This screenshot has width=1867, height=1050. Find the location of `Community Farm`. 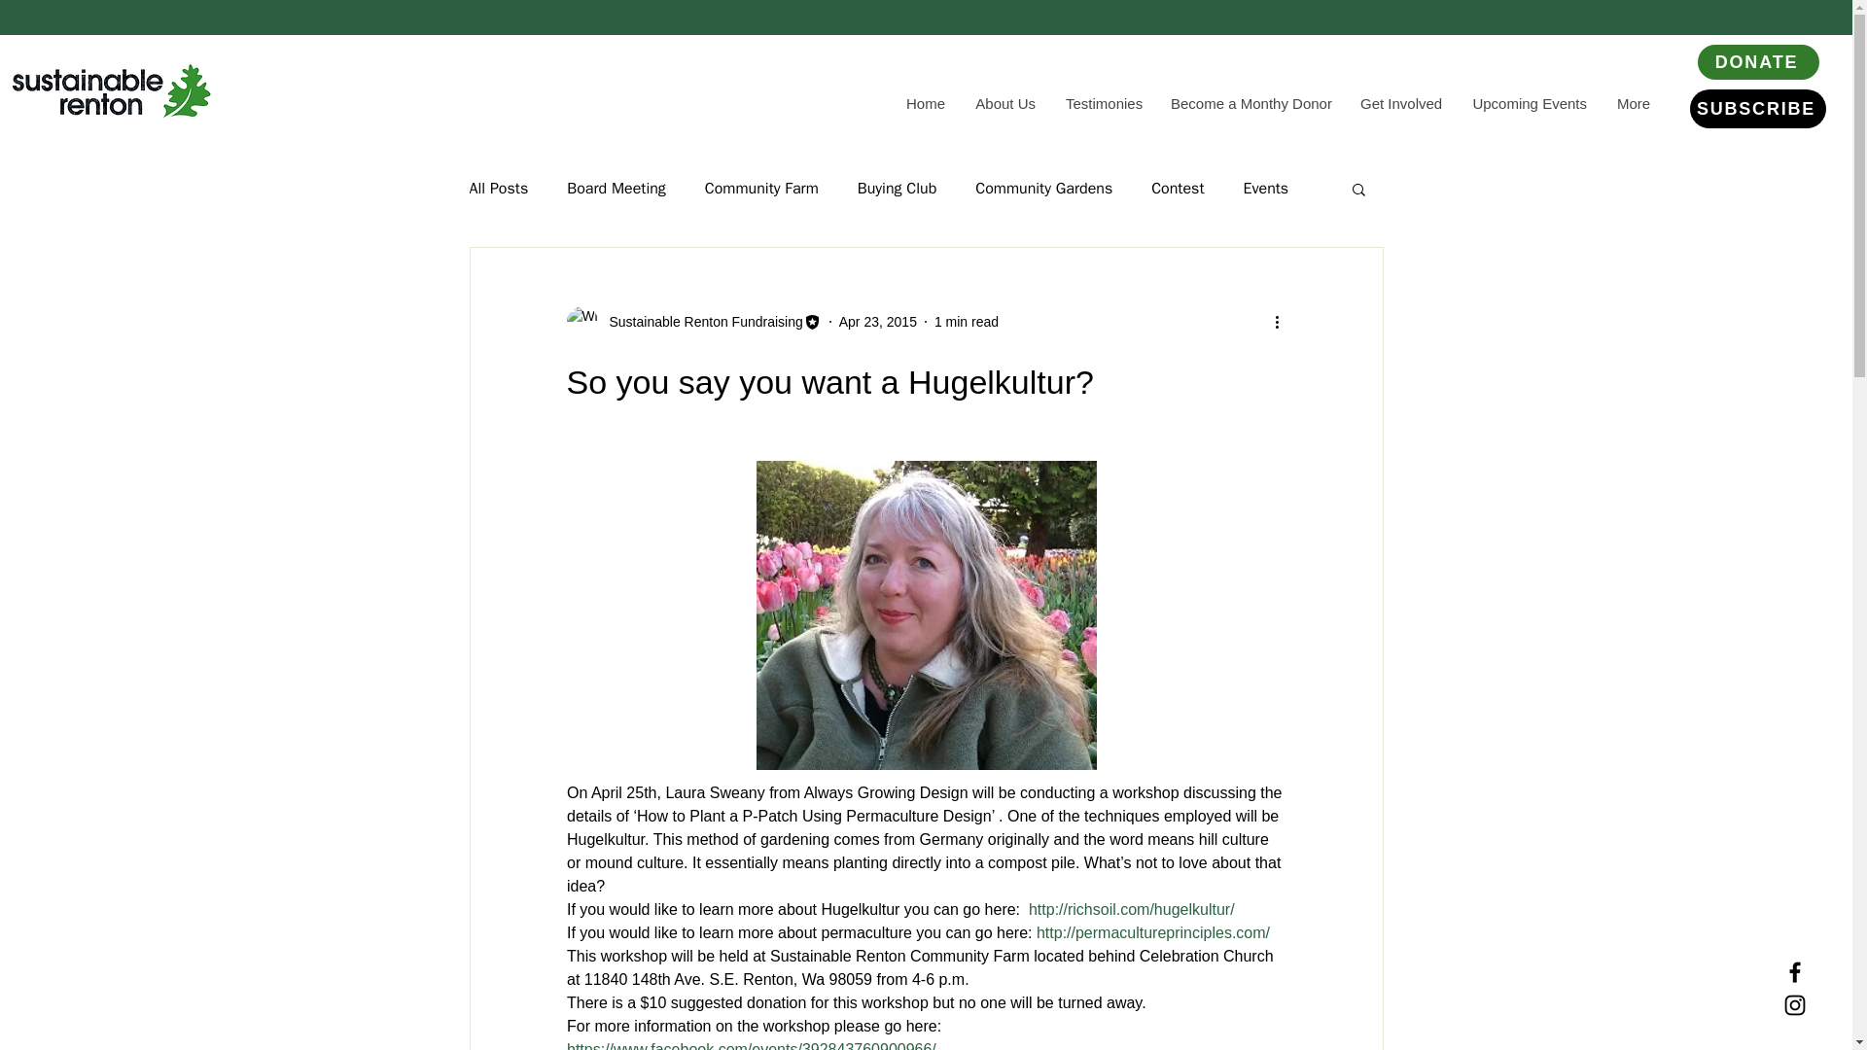

Community Farm is located at coordinates (762, 189).